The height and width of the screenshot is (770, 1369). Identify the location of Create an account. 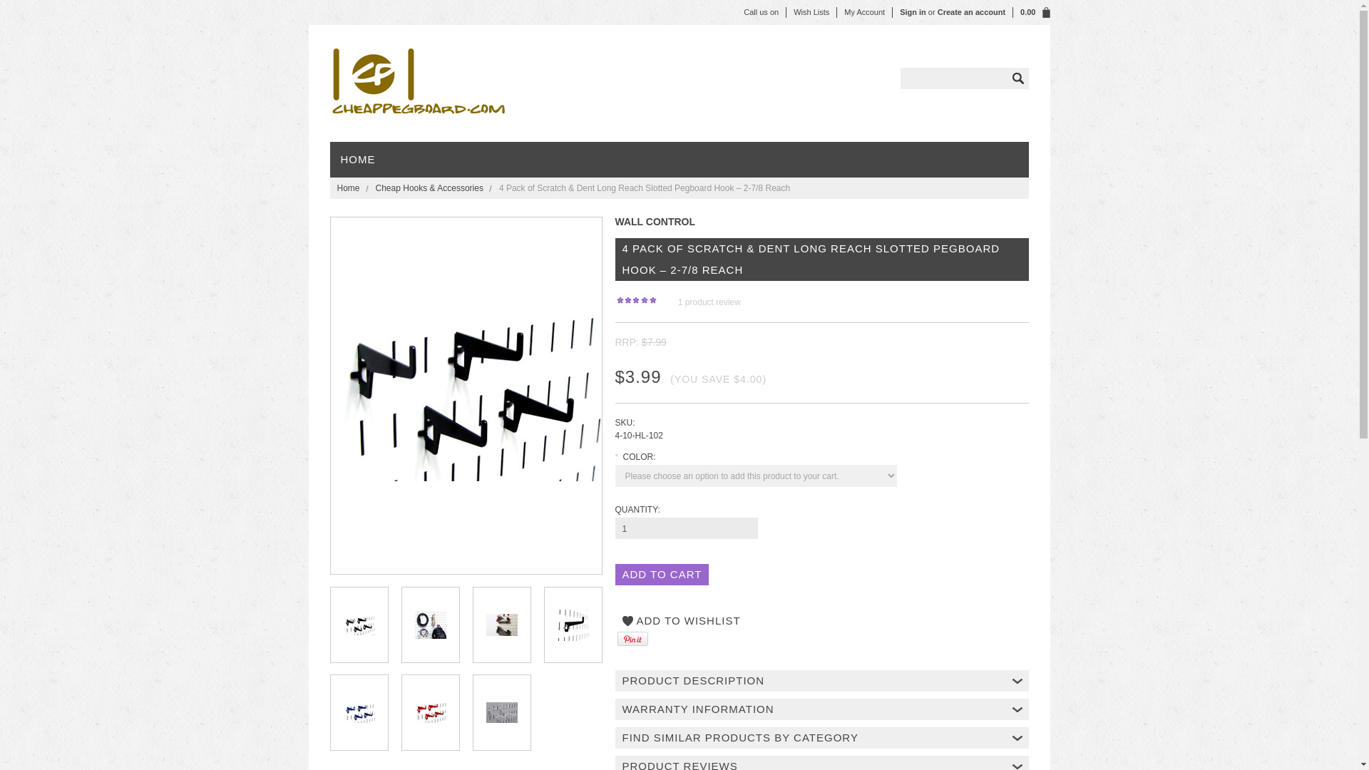
(971, 11).